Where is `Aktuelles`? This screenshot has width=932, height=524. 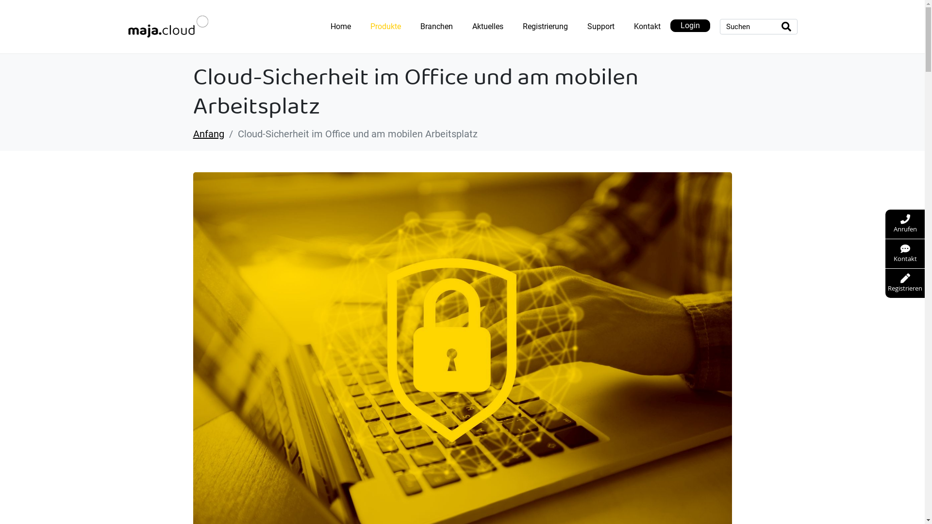 Aktuelles is located at coordinates (487, 27).